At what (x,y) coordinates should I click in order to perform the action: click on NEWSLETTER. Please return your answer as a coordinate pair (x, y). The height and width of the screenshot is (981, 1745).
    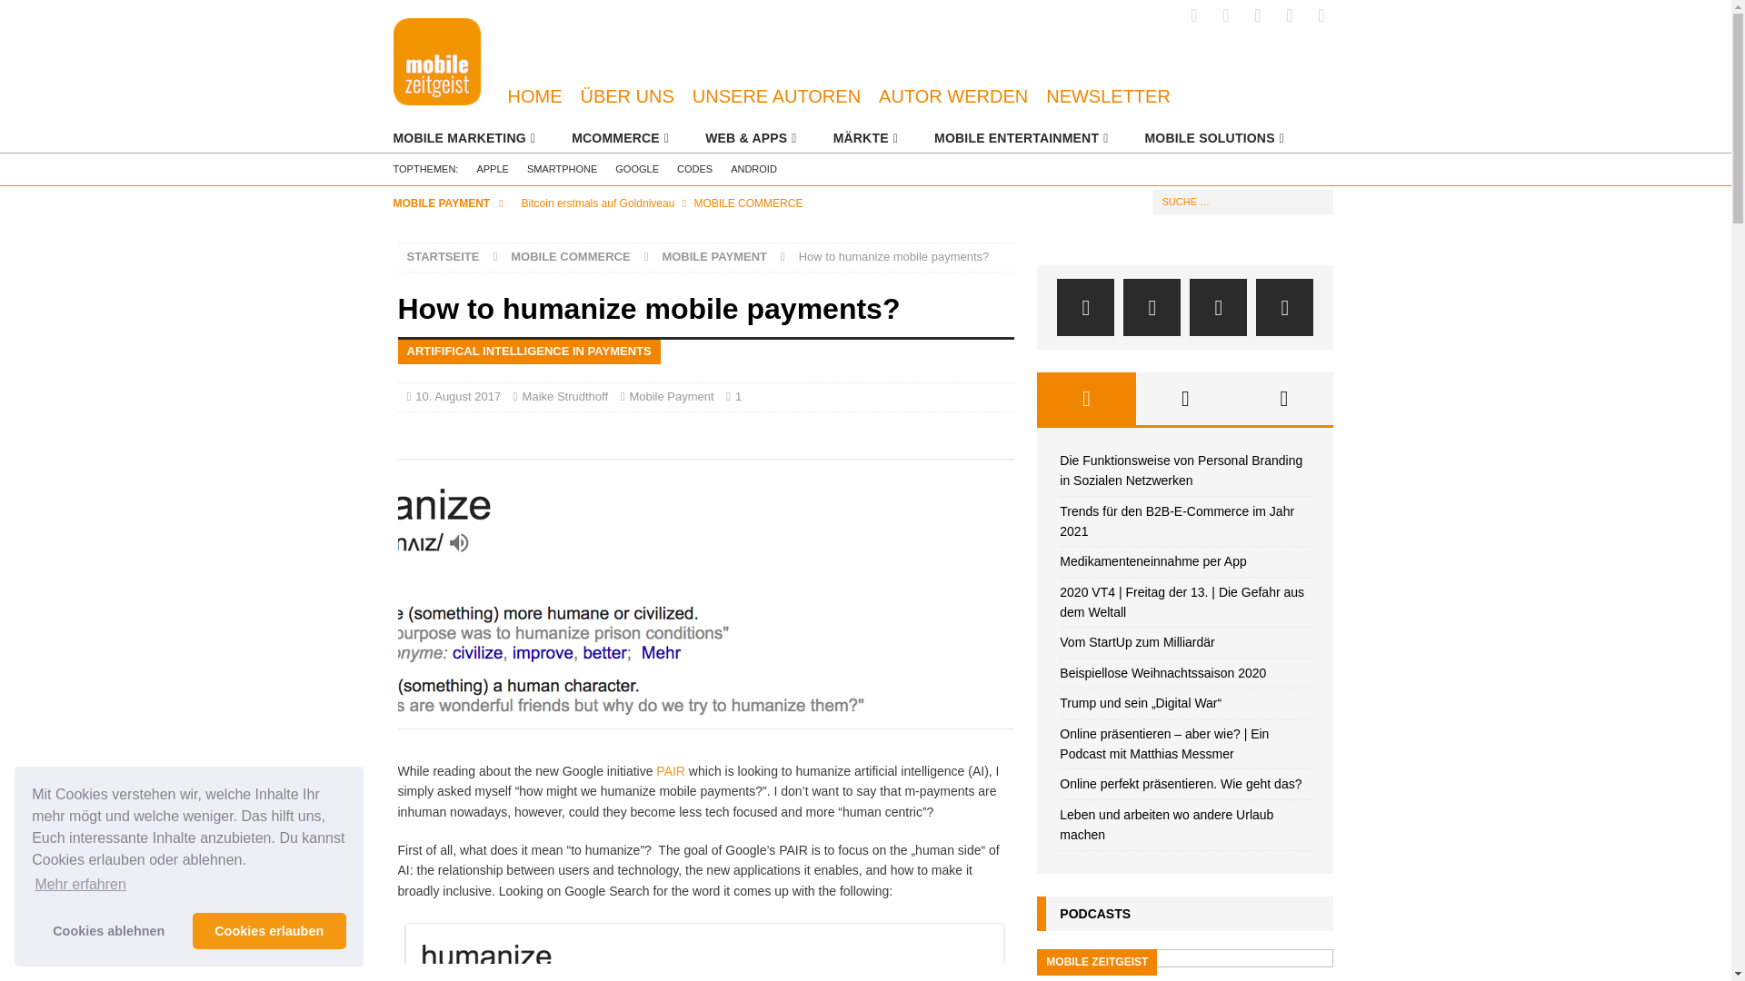
    Looking at the image, I should click on (1107, 95).